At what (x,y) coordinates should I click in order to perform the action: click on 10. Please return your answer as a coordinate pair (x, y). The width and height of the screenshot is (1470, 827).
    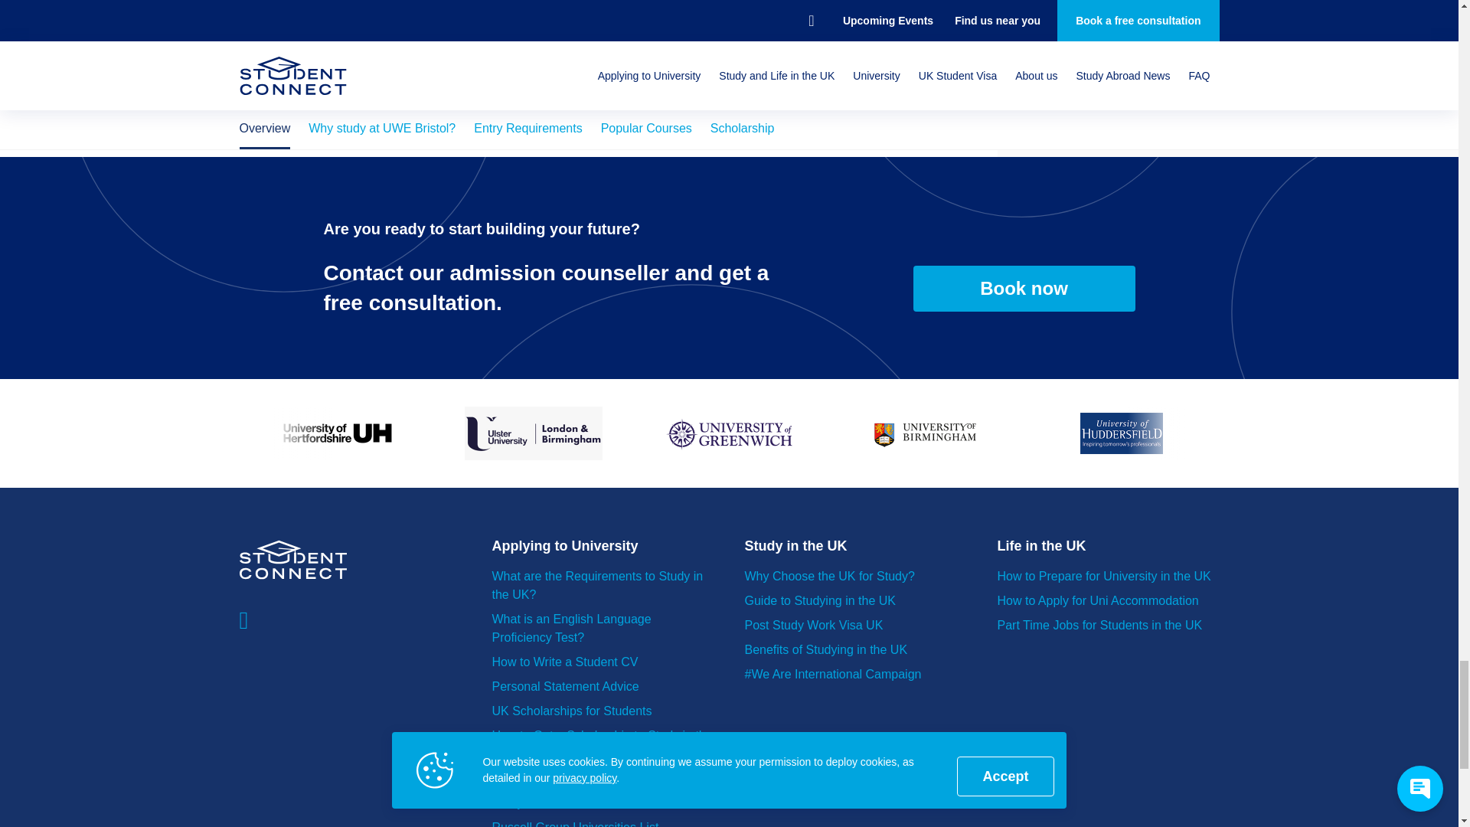
    Looking at the image, I should click on (336, 433).